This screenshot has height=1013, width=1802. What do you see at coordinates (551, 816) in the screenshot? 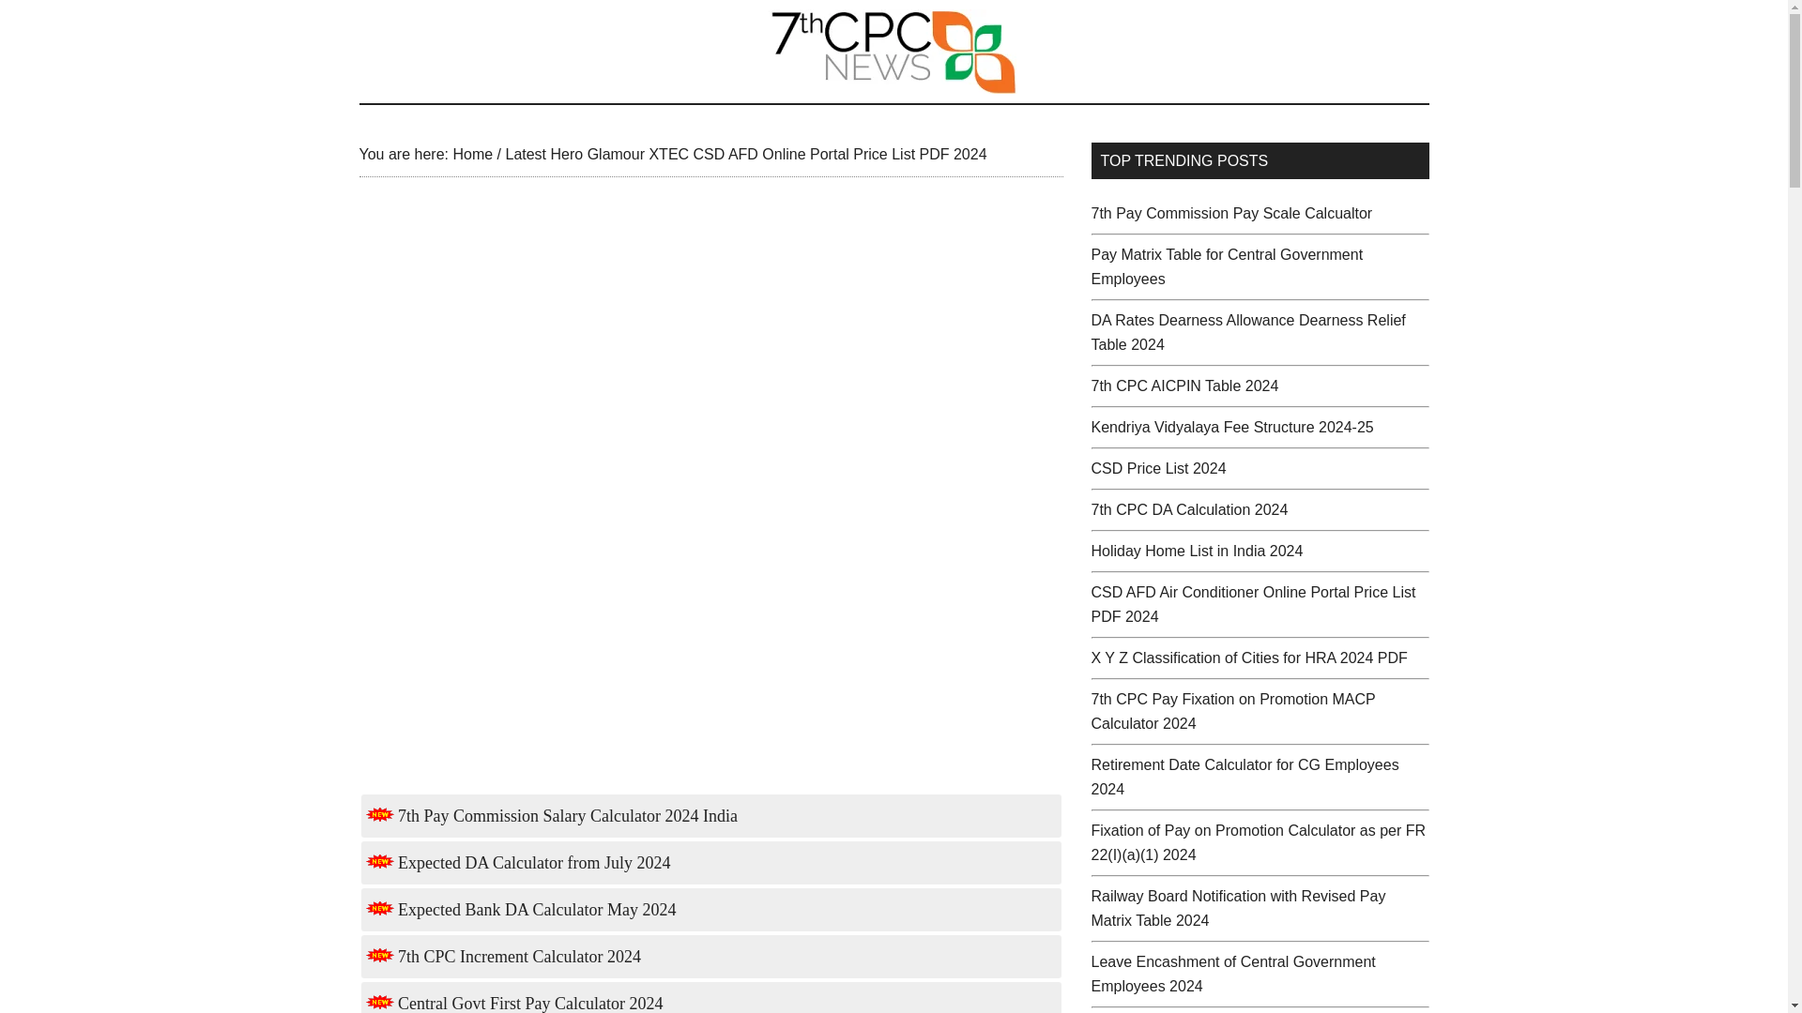
I see `7th Pay Commission Salary Calculator 2024 India` at bounding box center [551, 816].